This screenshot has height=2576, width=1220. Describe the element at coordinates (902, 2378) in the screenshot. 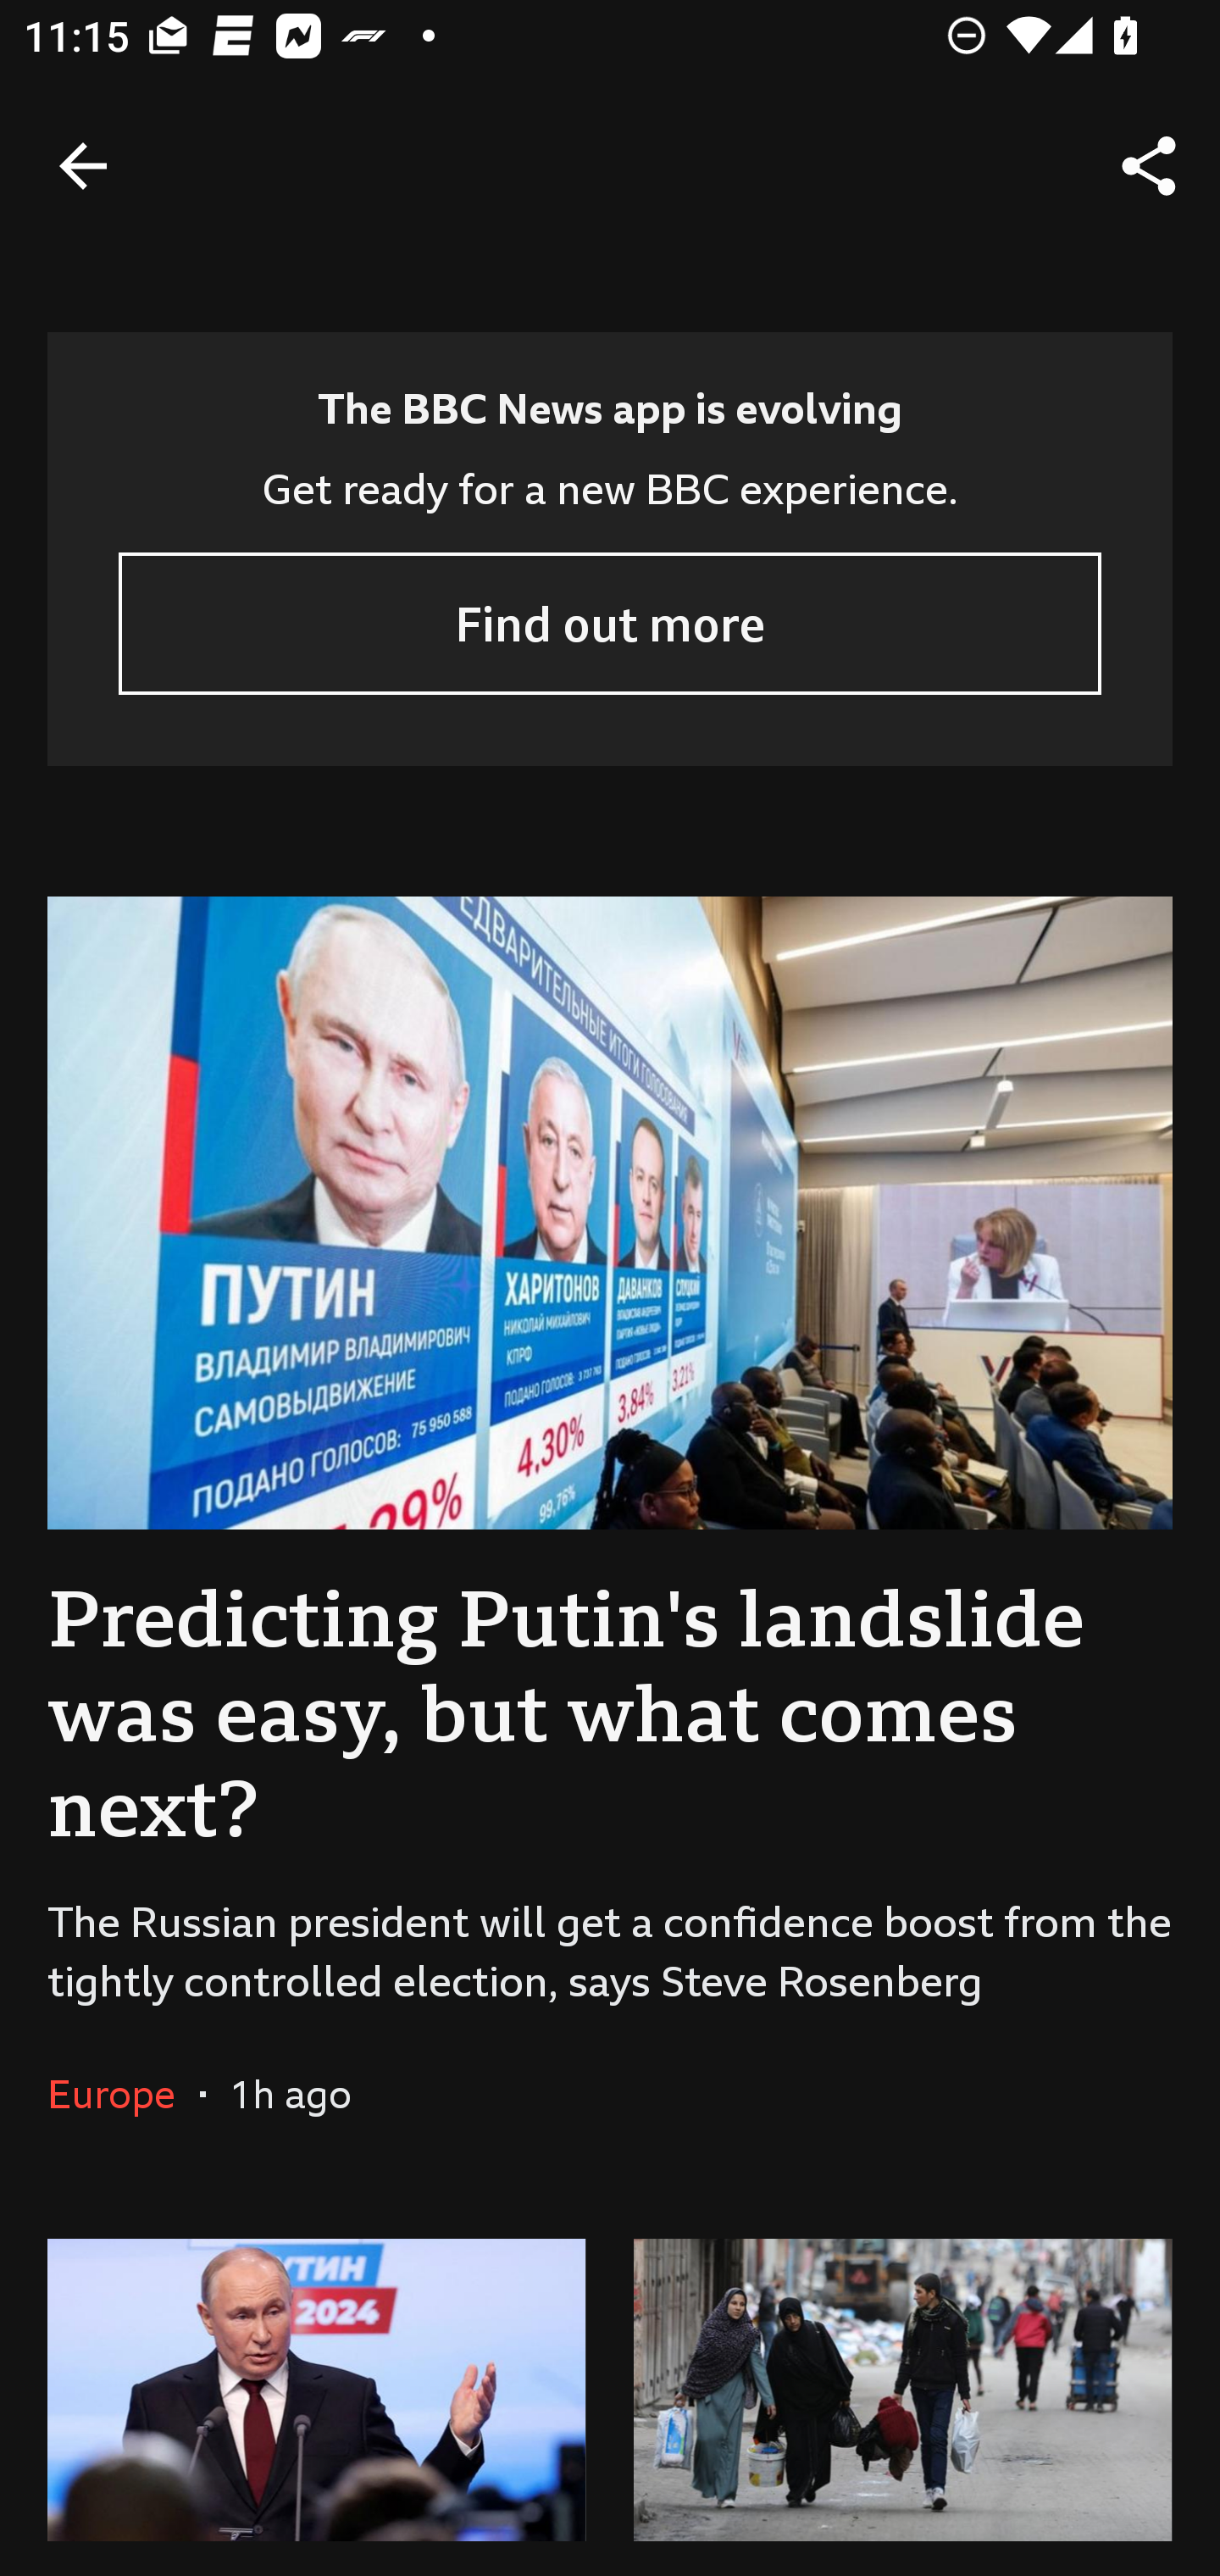

I see `LIVE Live:` at that location.